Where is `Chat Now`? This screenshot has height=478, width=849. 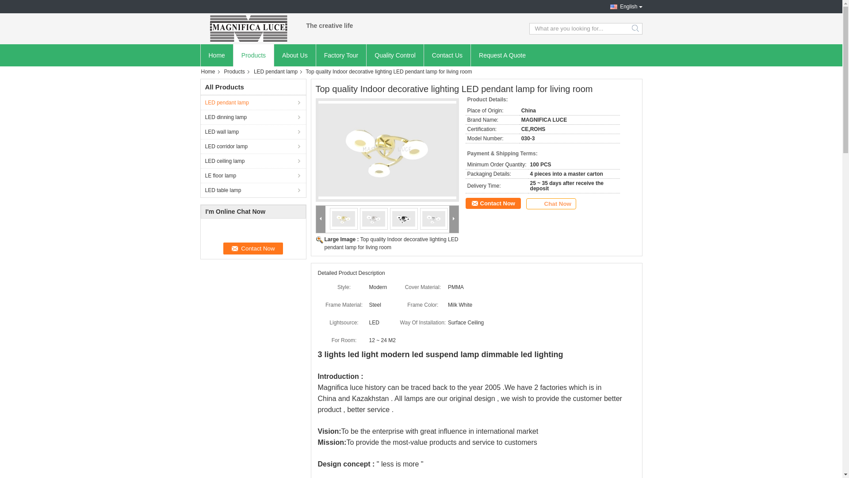
Chat Now is located at coordinates (551, 204).